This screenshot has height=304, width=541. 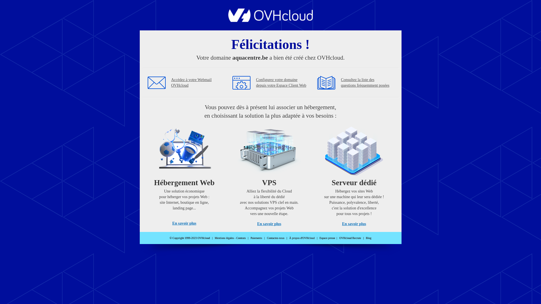 What do you see at coordinates (269, 224) in the screenshot?
I see `En savoir plus` at bounding box center [269, 224].